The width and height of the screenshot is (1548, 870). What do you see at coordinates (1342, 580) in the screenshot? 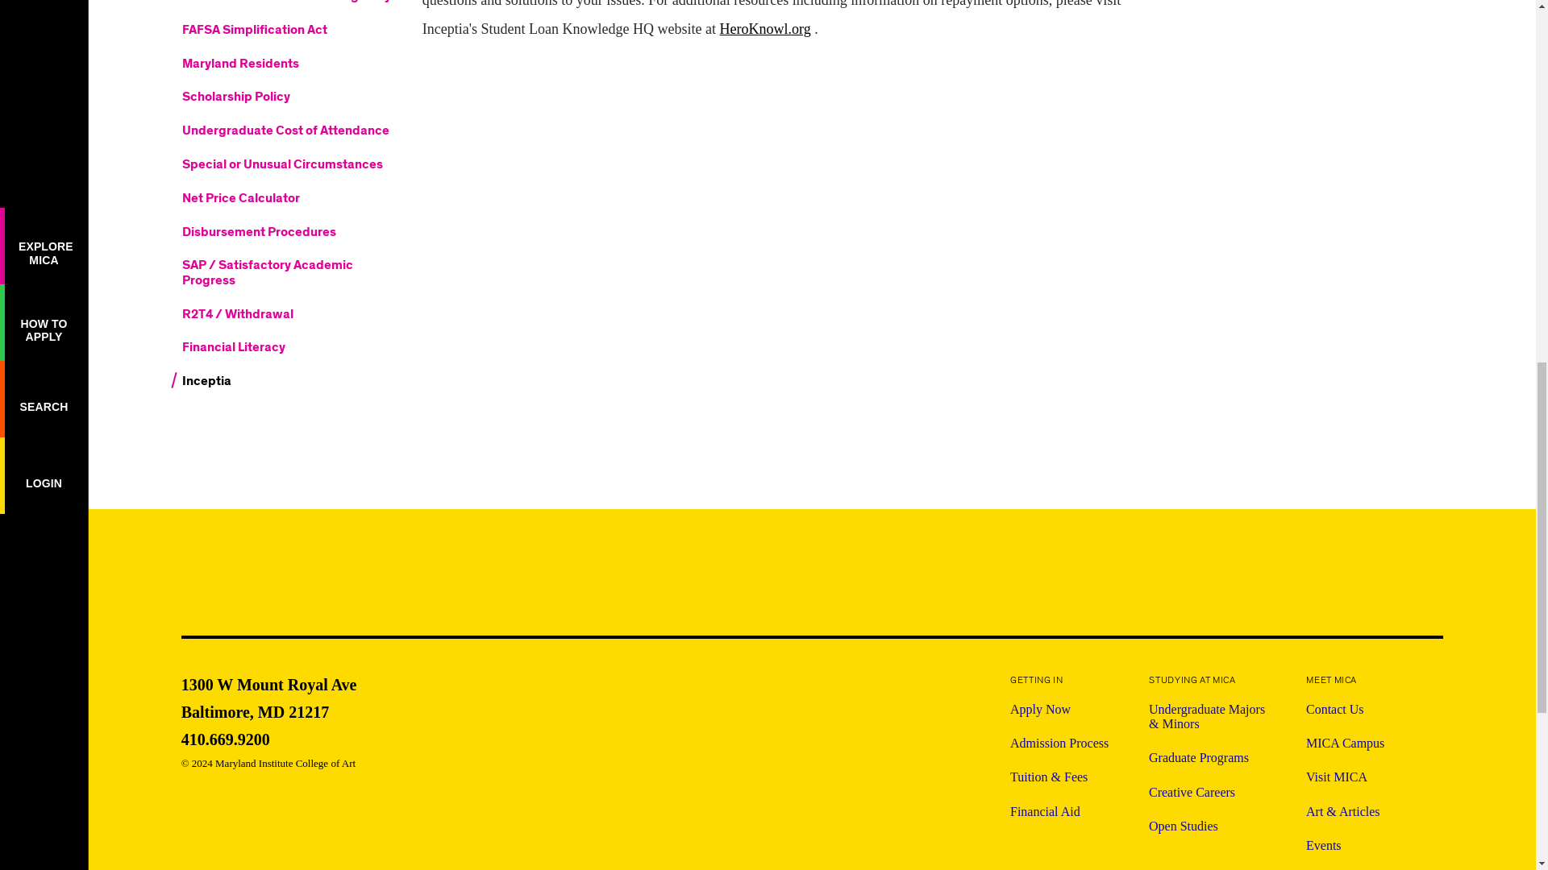
I see `Facebook` at bounding box center [1342, 580].